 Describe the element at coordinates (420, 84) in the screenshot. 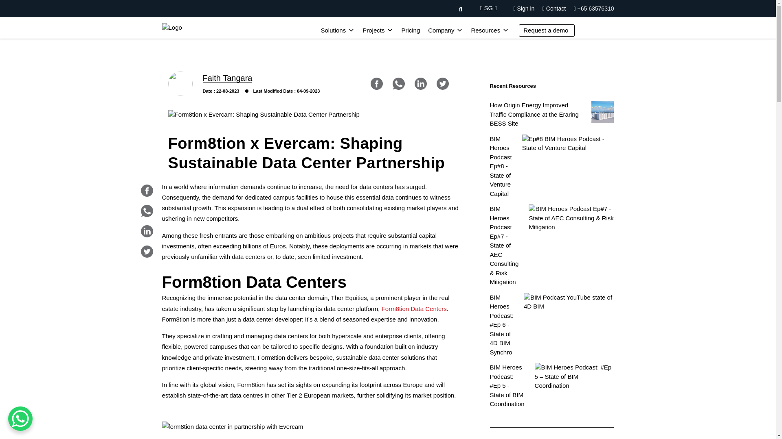

I see `linkedin` at that location.